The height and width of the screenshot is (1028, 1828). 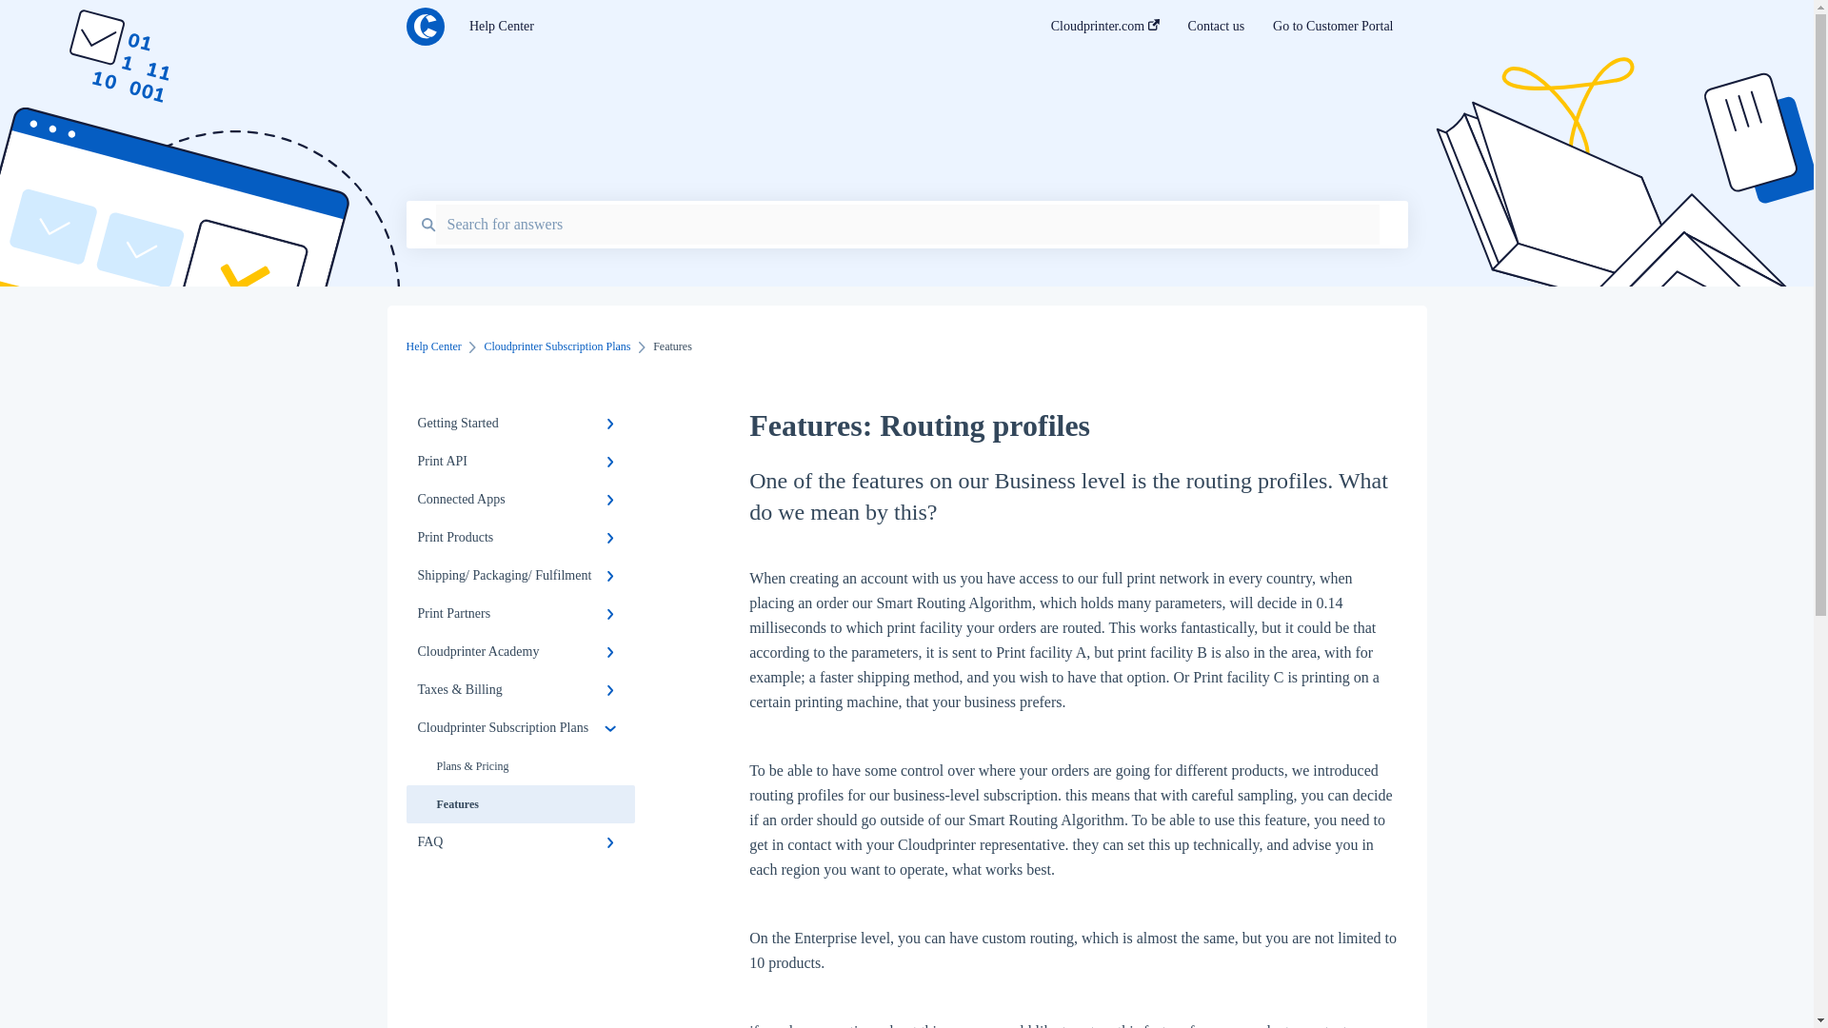 I want to click on Go to Customer Portal, so click(x=1333, y=31).